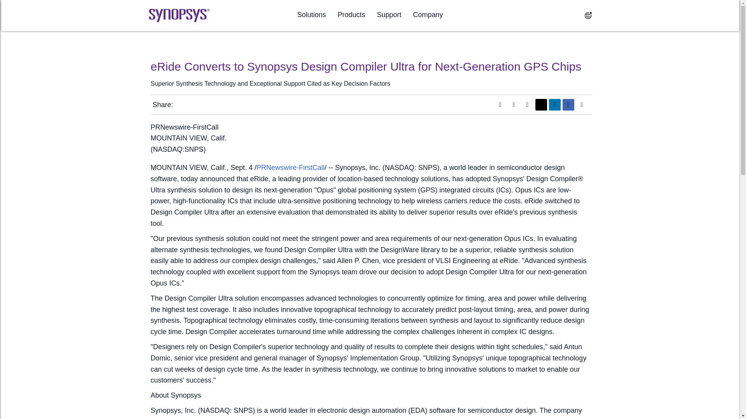 The image size is (746, 419). Describe the element at coordinates (514, 105) in the screenshot. I see `rss` at that location.